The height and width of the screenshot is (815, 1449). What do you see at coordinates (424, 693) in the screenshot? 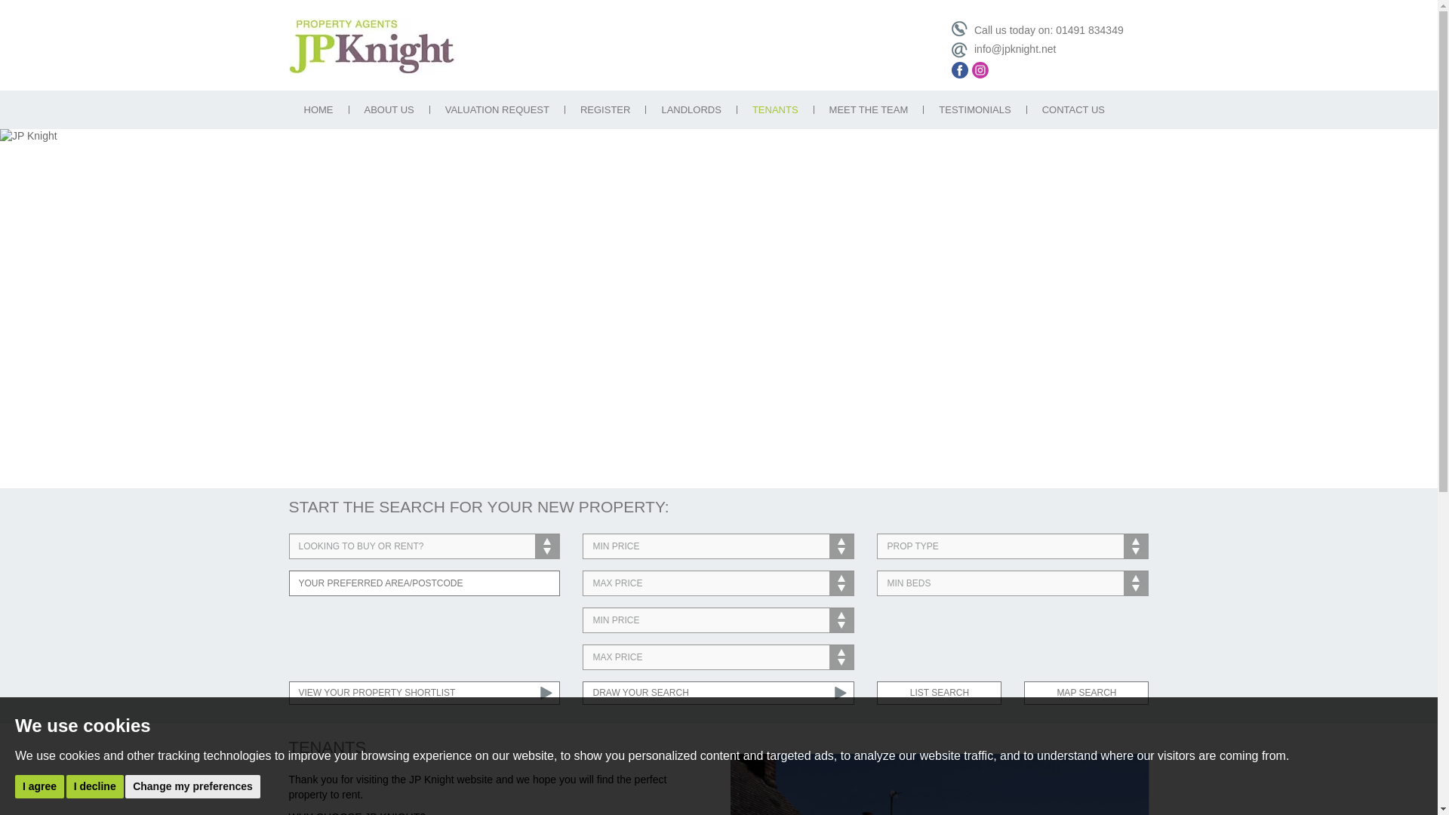
I see `VIEW YOUR PROPERTY SHORTLIST` at bounding box center [424, 693].